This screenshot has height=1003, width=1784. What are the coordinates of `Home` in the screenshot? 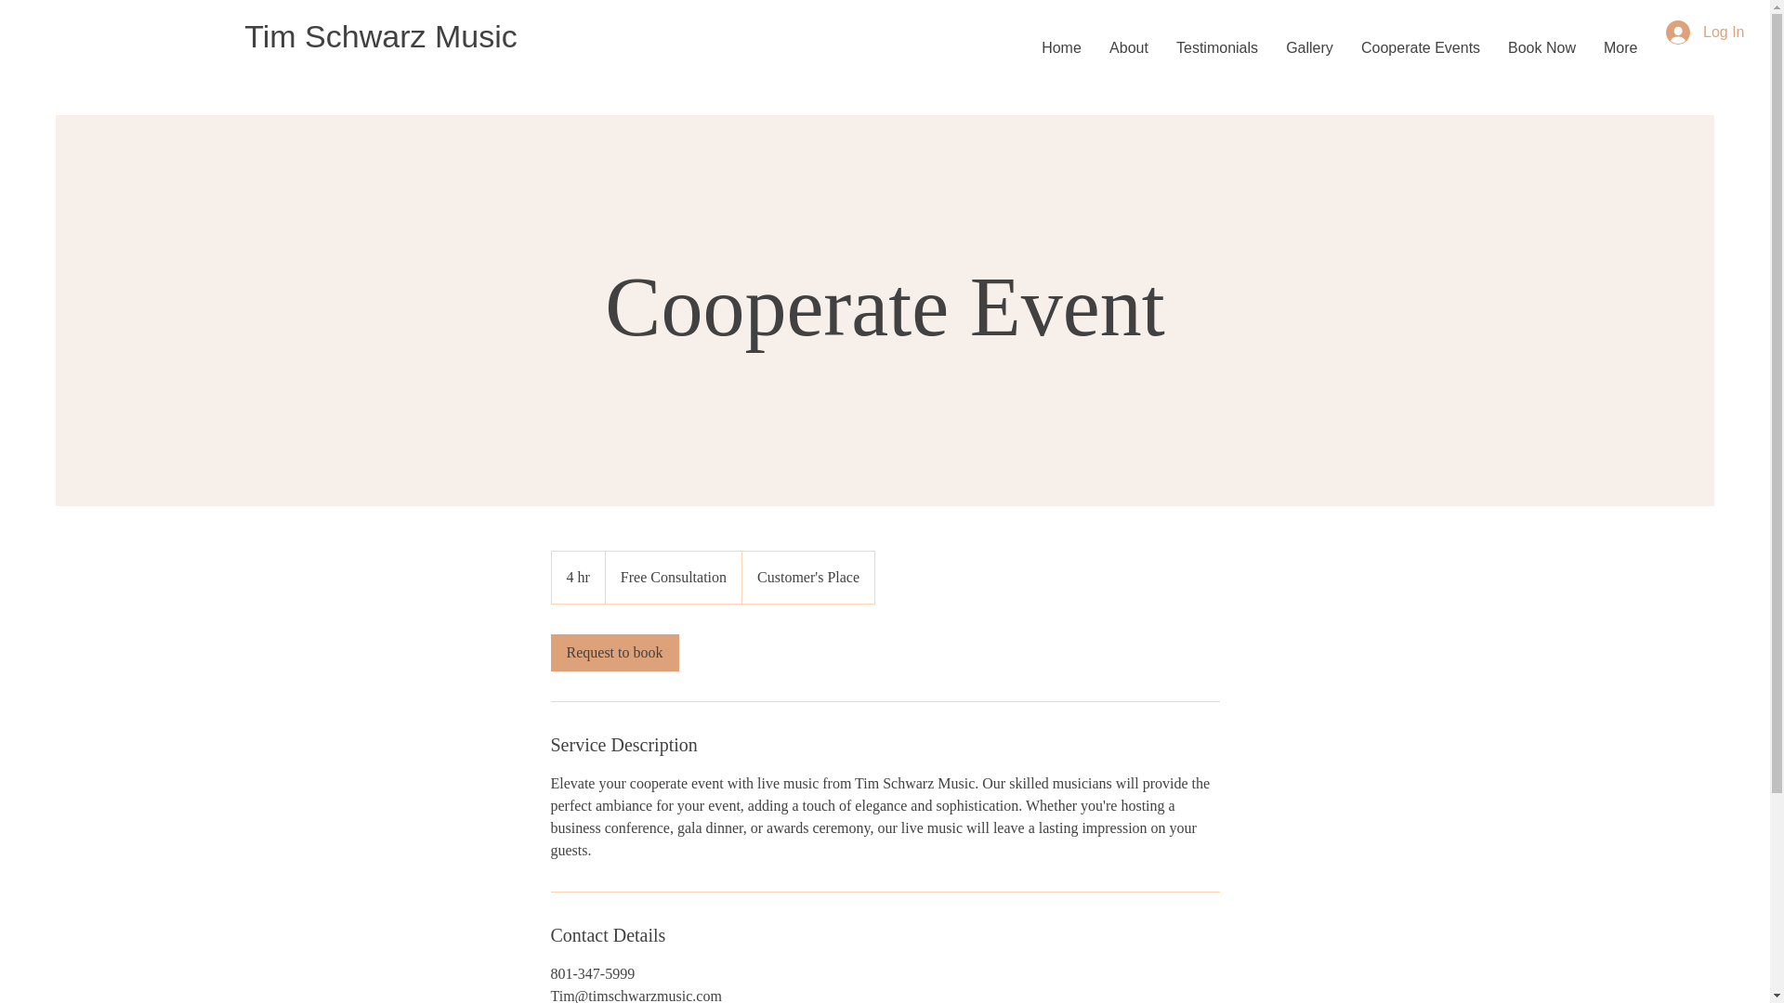 It's located at (1061, 47).